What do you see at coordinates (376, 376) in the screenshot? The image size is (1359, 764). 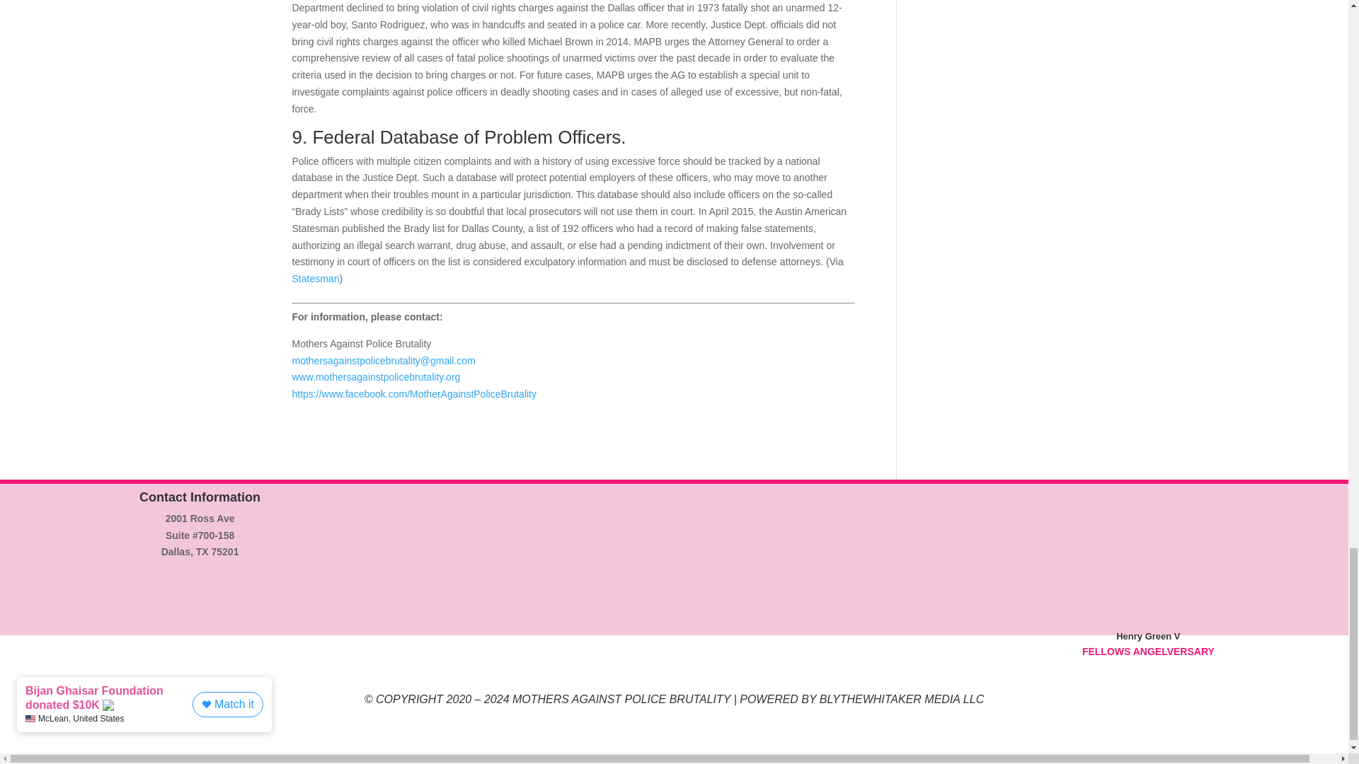 I see `www.mothersagainstpolicebrutality.org` at bounding box center [376, 376].